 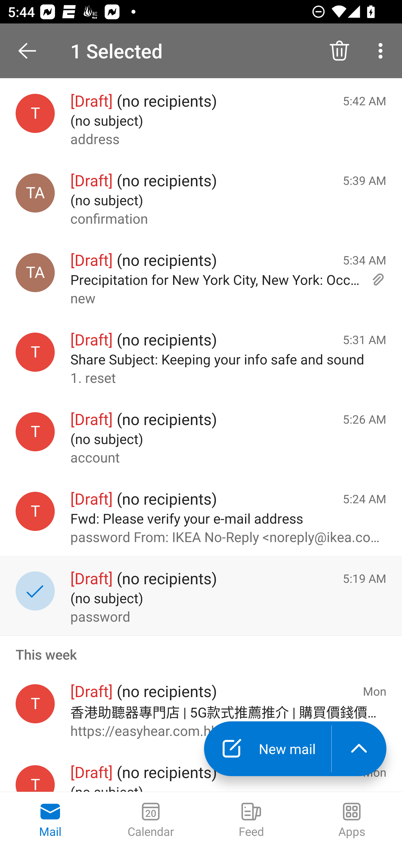 I want to click on testappium002@outlook.com, so click(x=35, y=779).